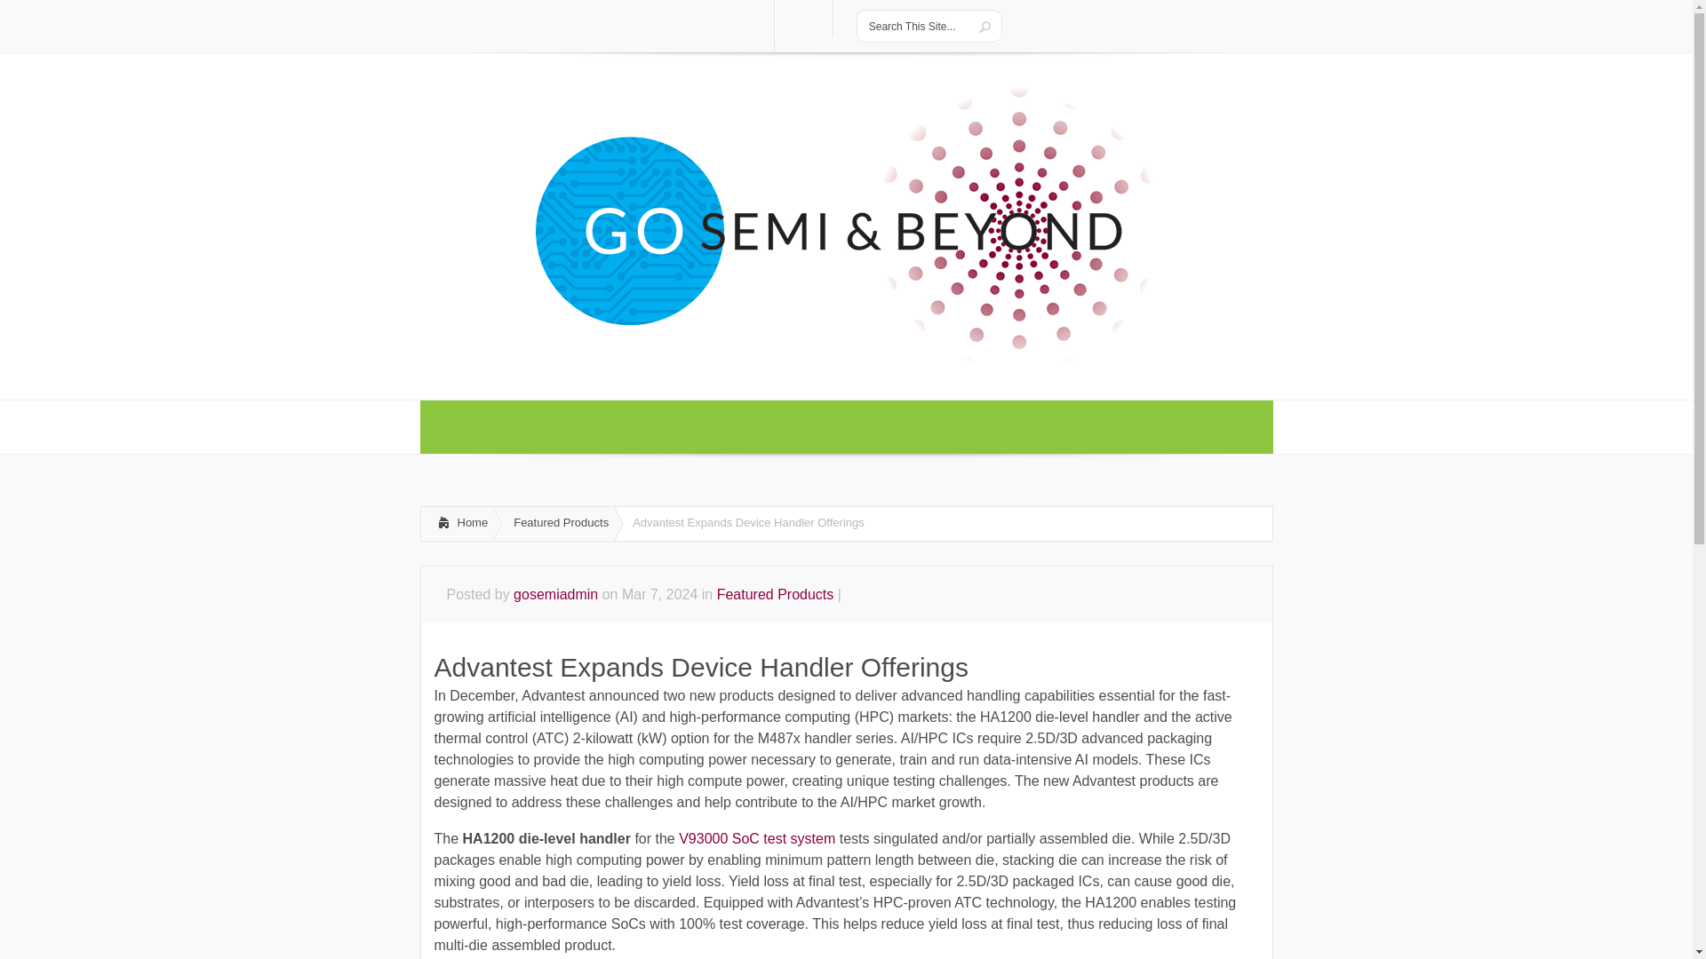 Image resolution: width=1706 pixels, height=959 pixels. I want to click on Featured Products, so click(775, 594).